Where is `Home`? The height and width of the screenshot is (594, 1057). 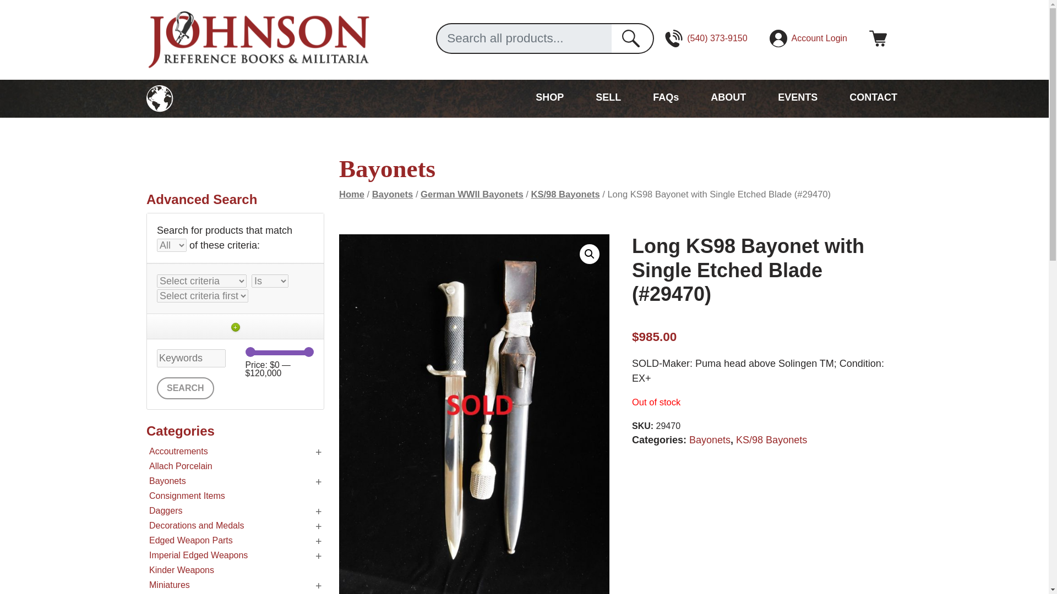 Home is located at coordinates (352, 194).